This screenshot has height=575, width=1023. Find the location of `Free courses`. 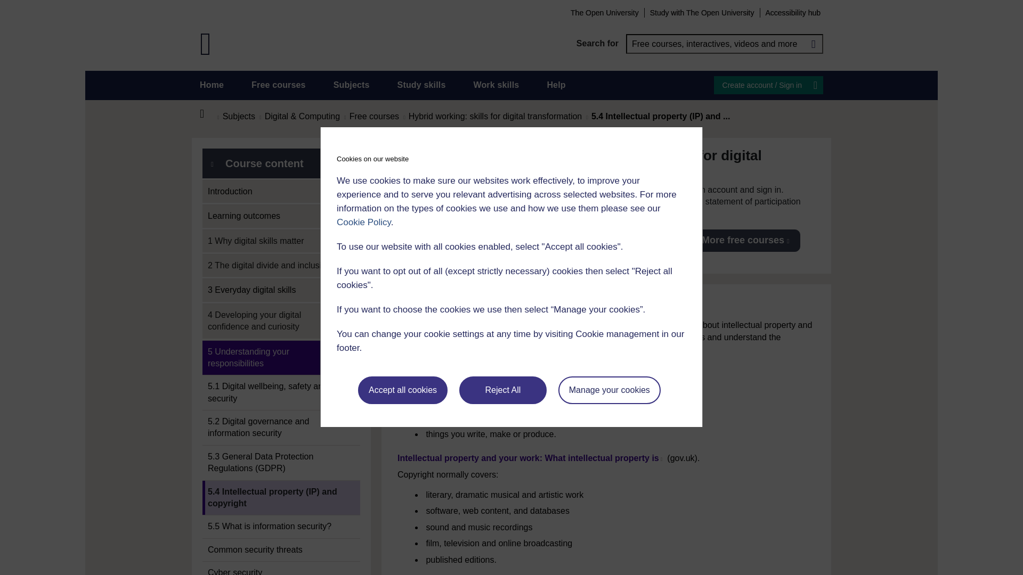

Free courses is located at coordinates (279, 85).